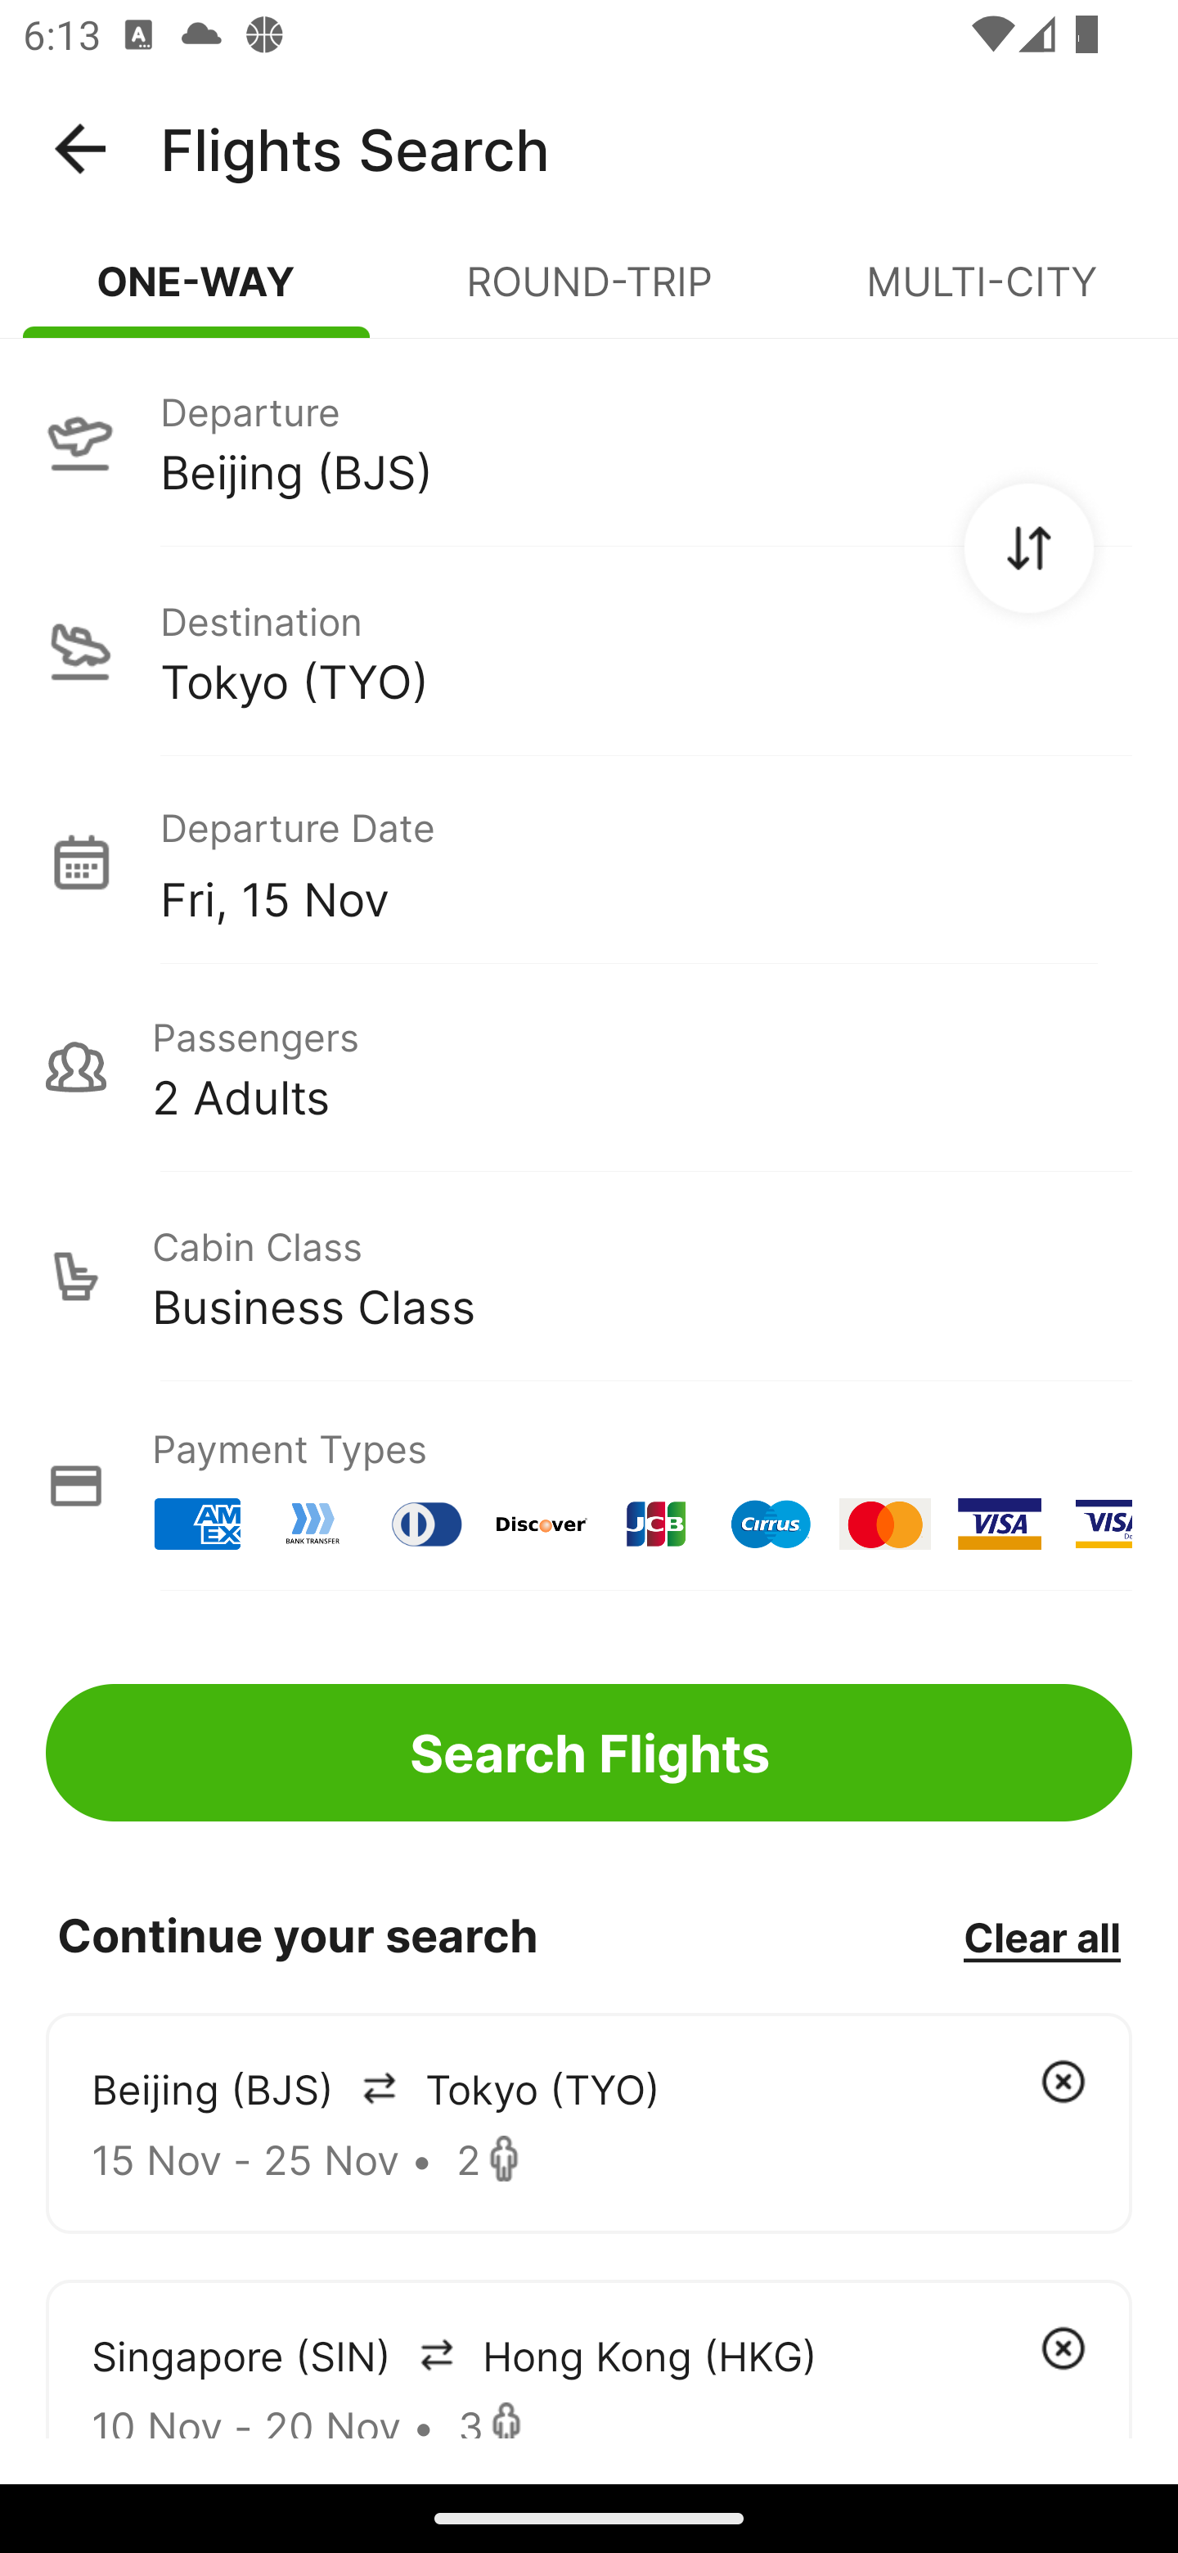 This screenshot has height=2553, width=1178. I want to click on Destination Tokyo (TYO), so click(589, 651).